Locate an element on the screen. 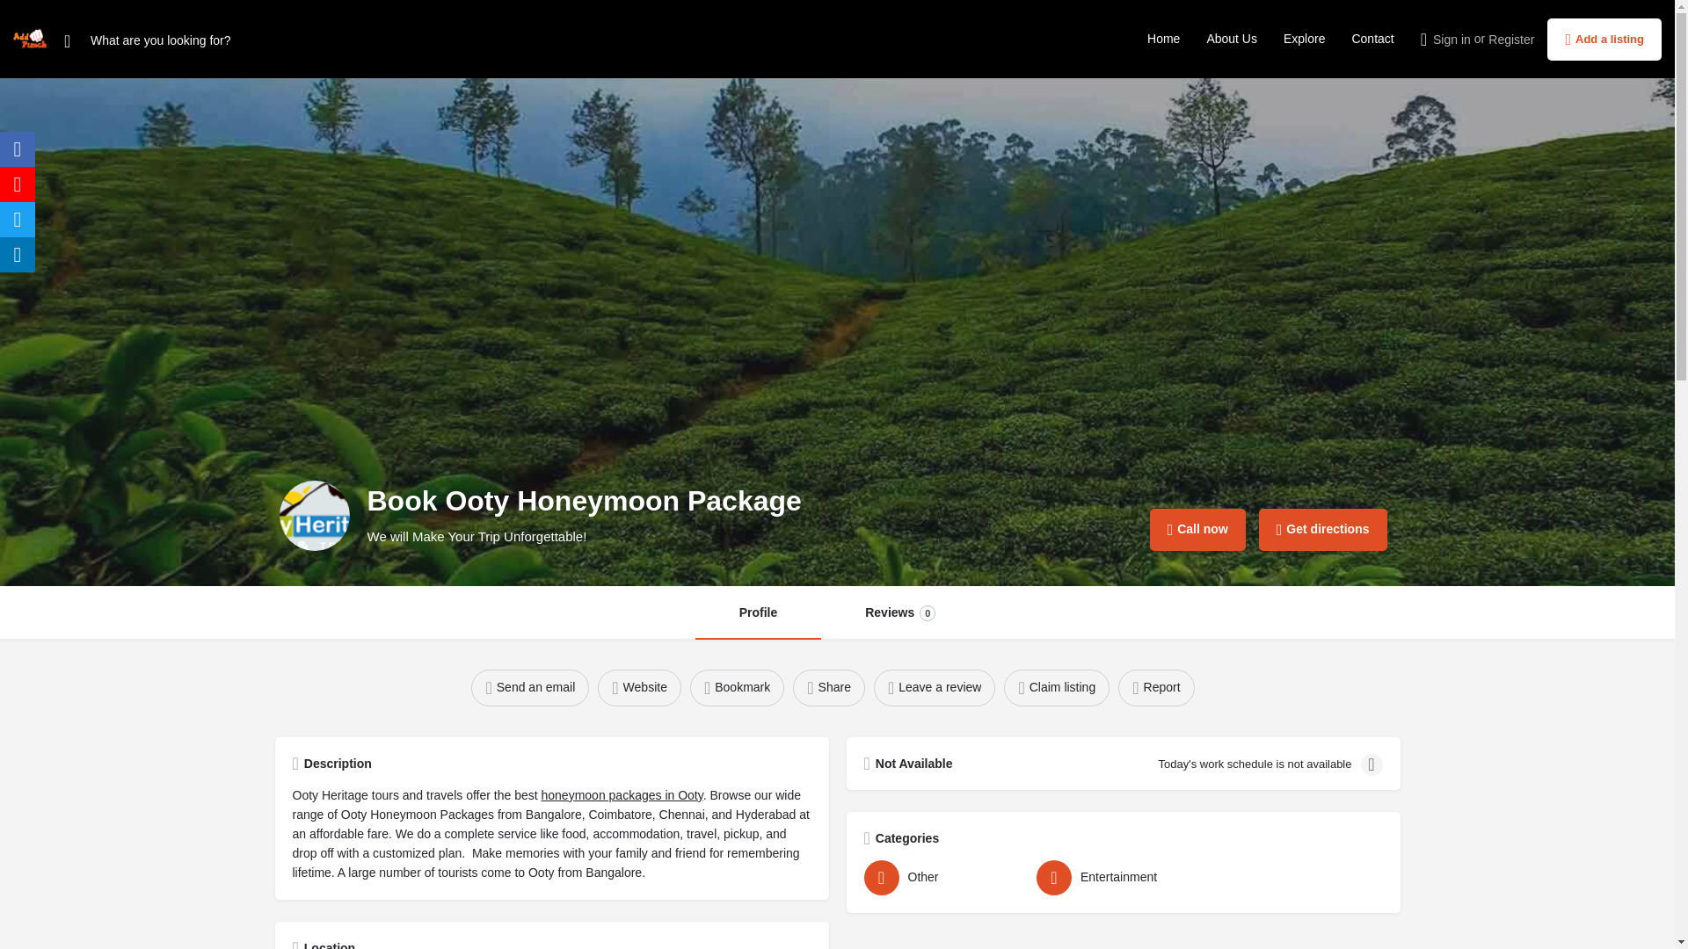 This screenshot has height=949, width=1688. Home is located at coordinates (1164, 39).